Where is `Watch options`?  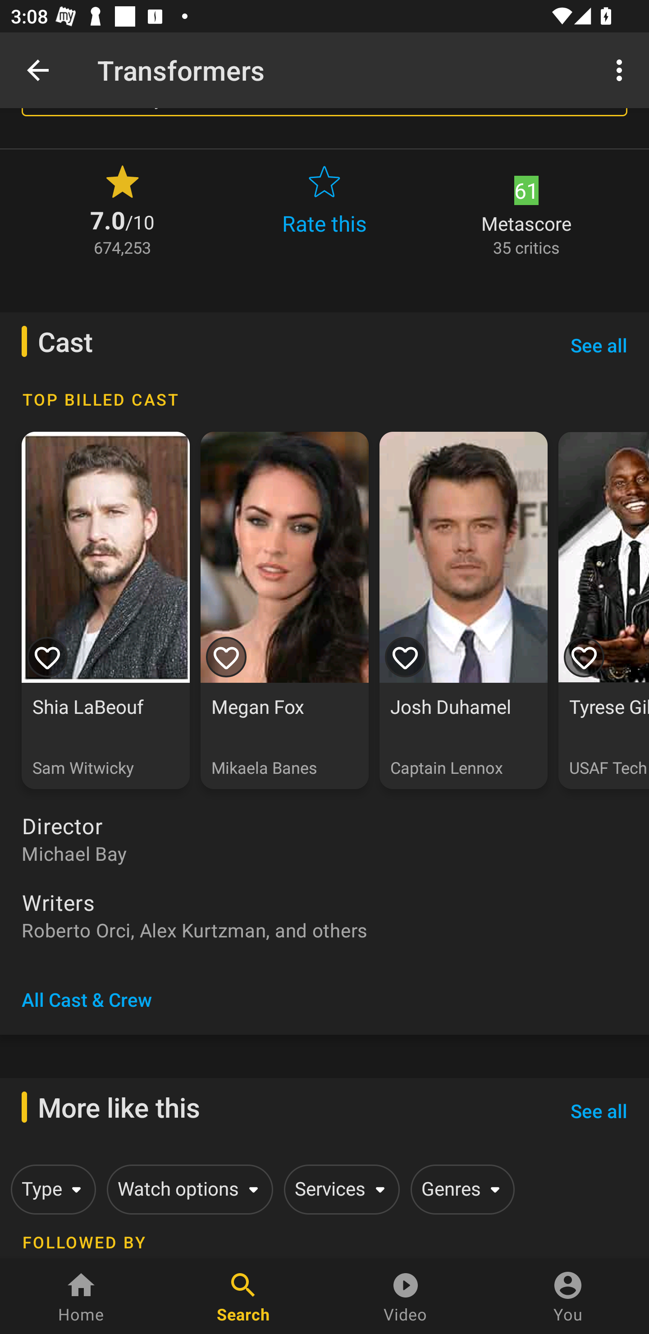
Watch options is located at coordinates (187, 1189).